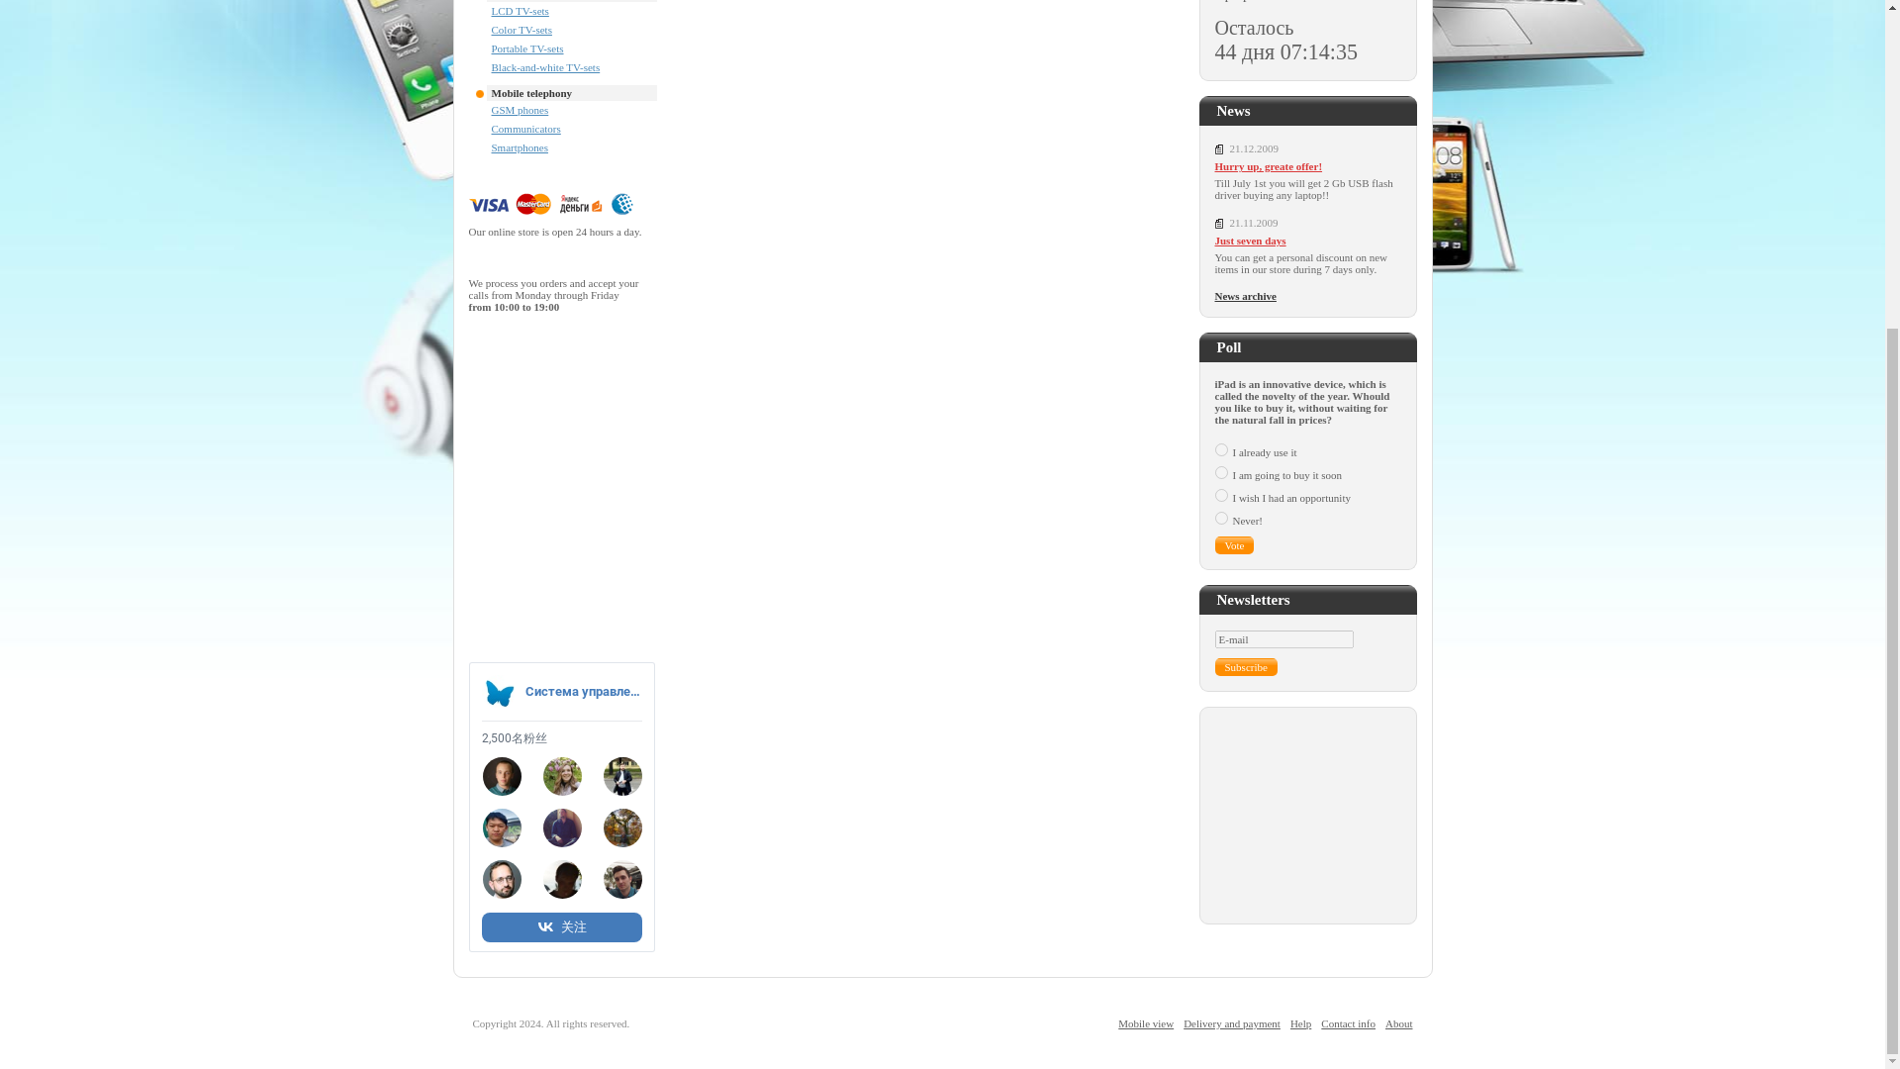  What do you see at coordinates (1221, 471) in the screenshot?
I see `388` at bounding box center [1221, 471].